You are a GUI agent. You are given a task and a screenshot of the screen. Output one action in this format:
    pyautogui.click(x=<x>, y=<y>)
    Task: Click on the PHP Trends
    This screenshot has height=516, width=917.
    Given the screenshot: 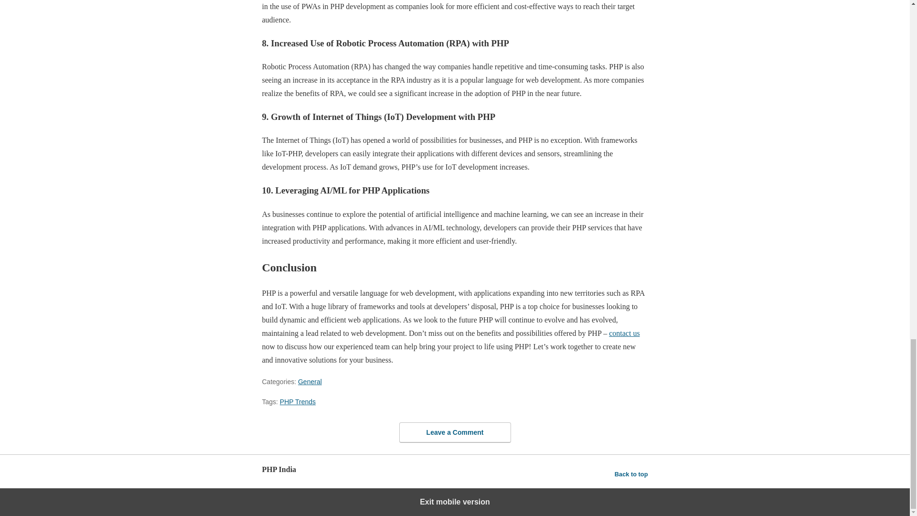 What is the action you would take?
    pyautogui.click(x=297, y=401)
    